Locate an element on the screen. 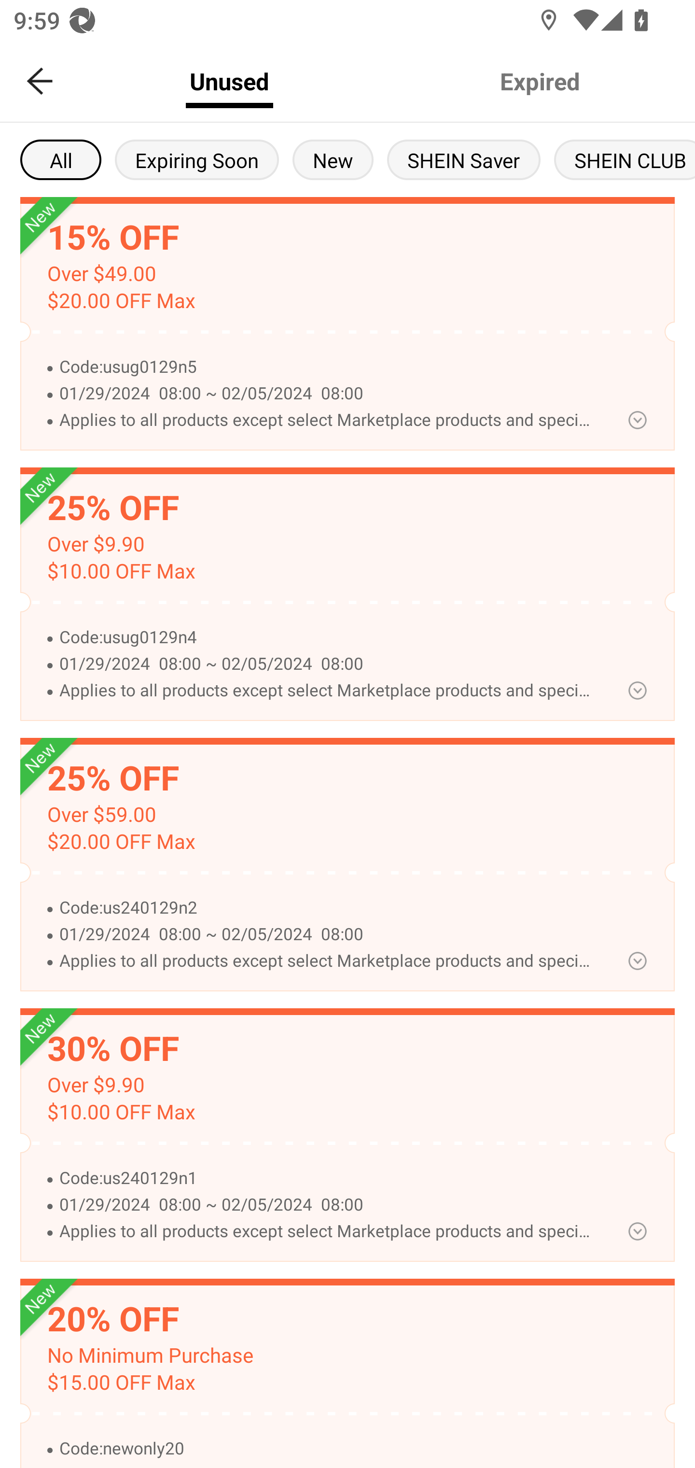 Image resolution: width=695 pixels, height=1468 pixels. 01/29/2024  08:00 ~ 02/05/2024  08:00 is located at coordinates (328, 394).